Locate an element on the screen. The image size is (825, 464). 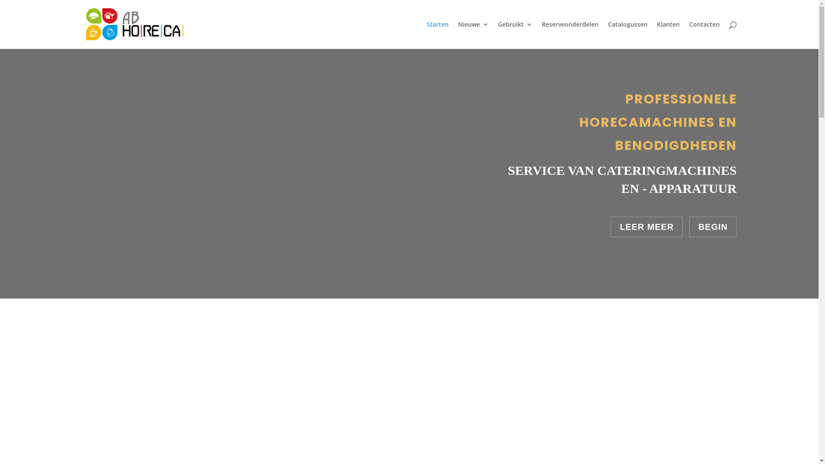
Catalogussen is located at coordinates (627, 35).